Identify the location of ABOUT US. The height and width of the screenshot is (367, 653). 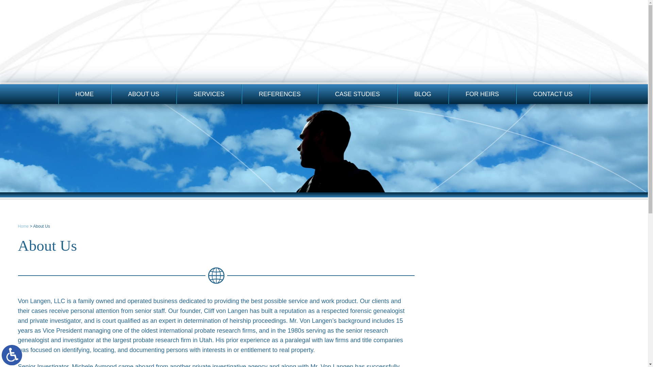
(144, 94).